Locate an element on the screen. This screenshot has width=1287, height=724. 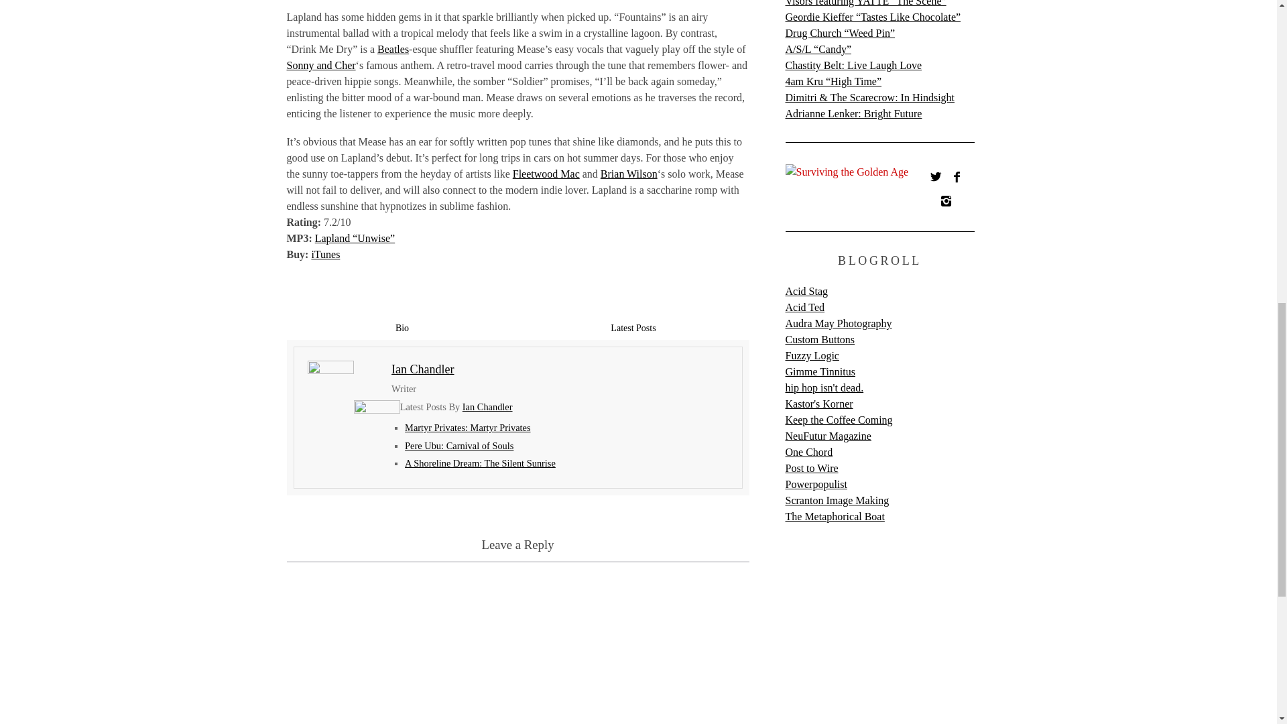
Sonny and Cher is located at coordinates (322, 64).